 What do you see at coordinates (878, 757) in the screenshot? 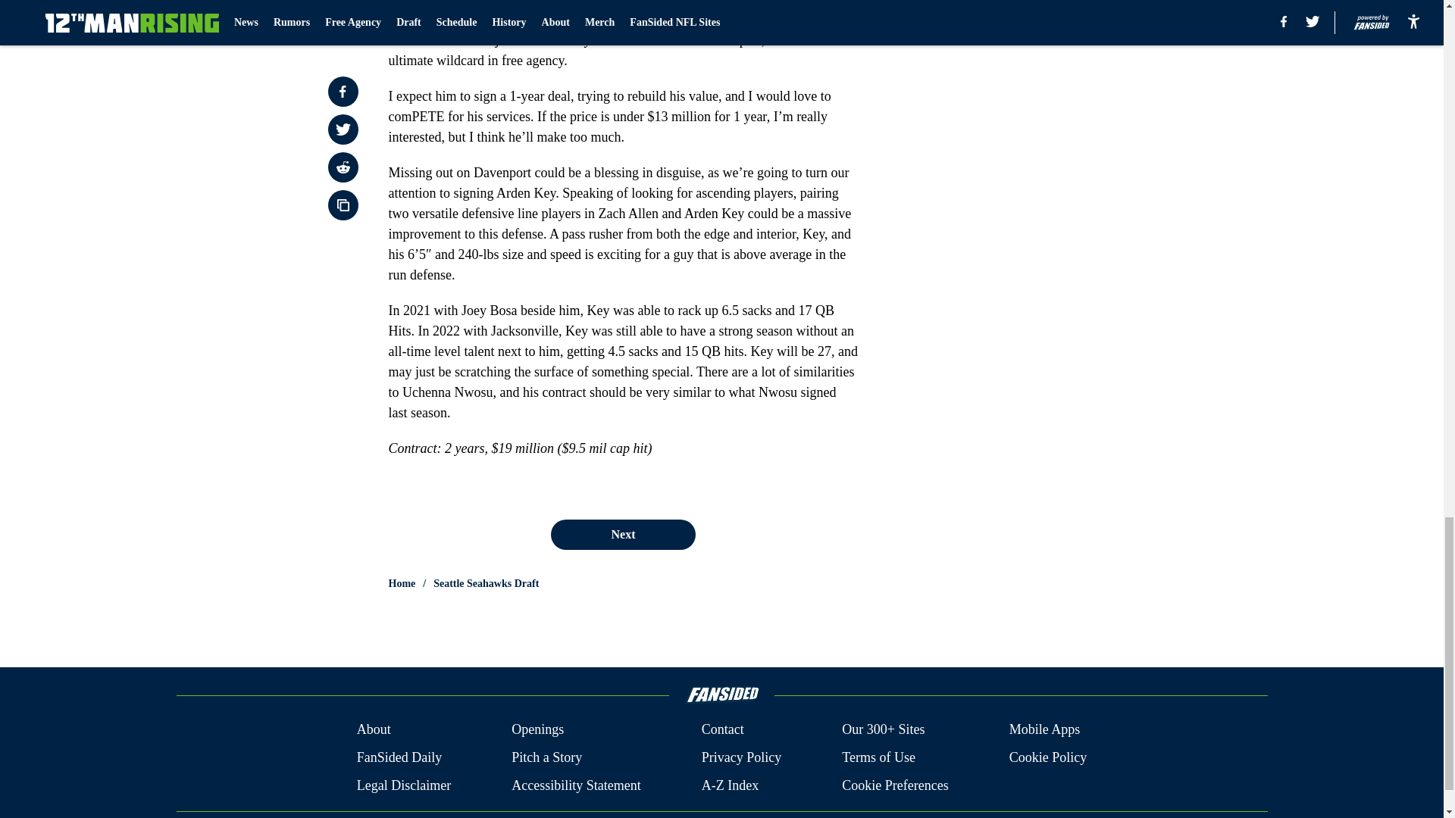
I see `Terms of Use` at bounding box center [878, 757].